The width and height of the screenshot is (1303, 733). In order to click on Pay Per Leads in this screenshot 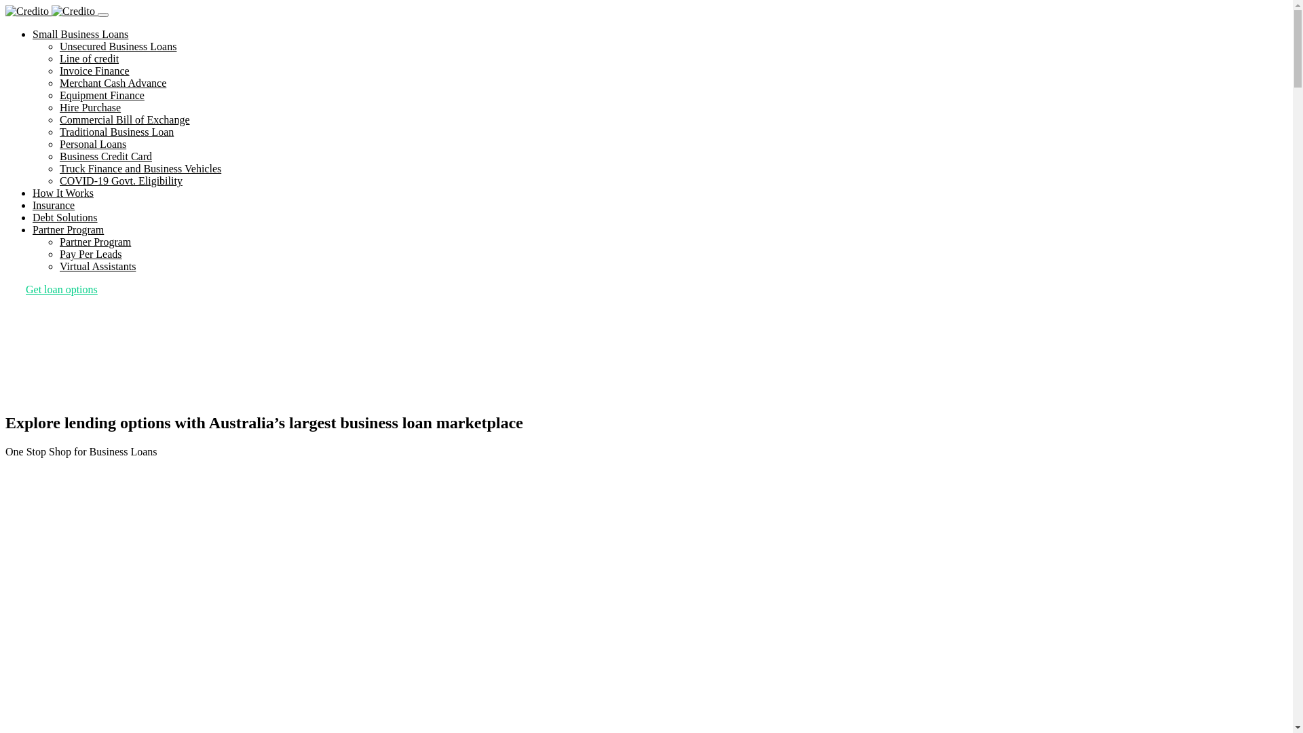, I will do `click(91, 254)`.